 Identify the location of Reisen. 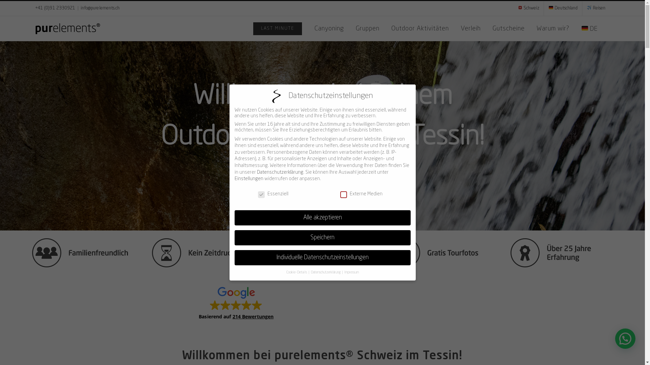
(596, 8).